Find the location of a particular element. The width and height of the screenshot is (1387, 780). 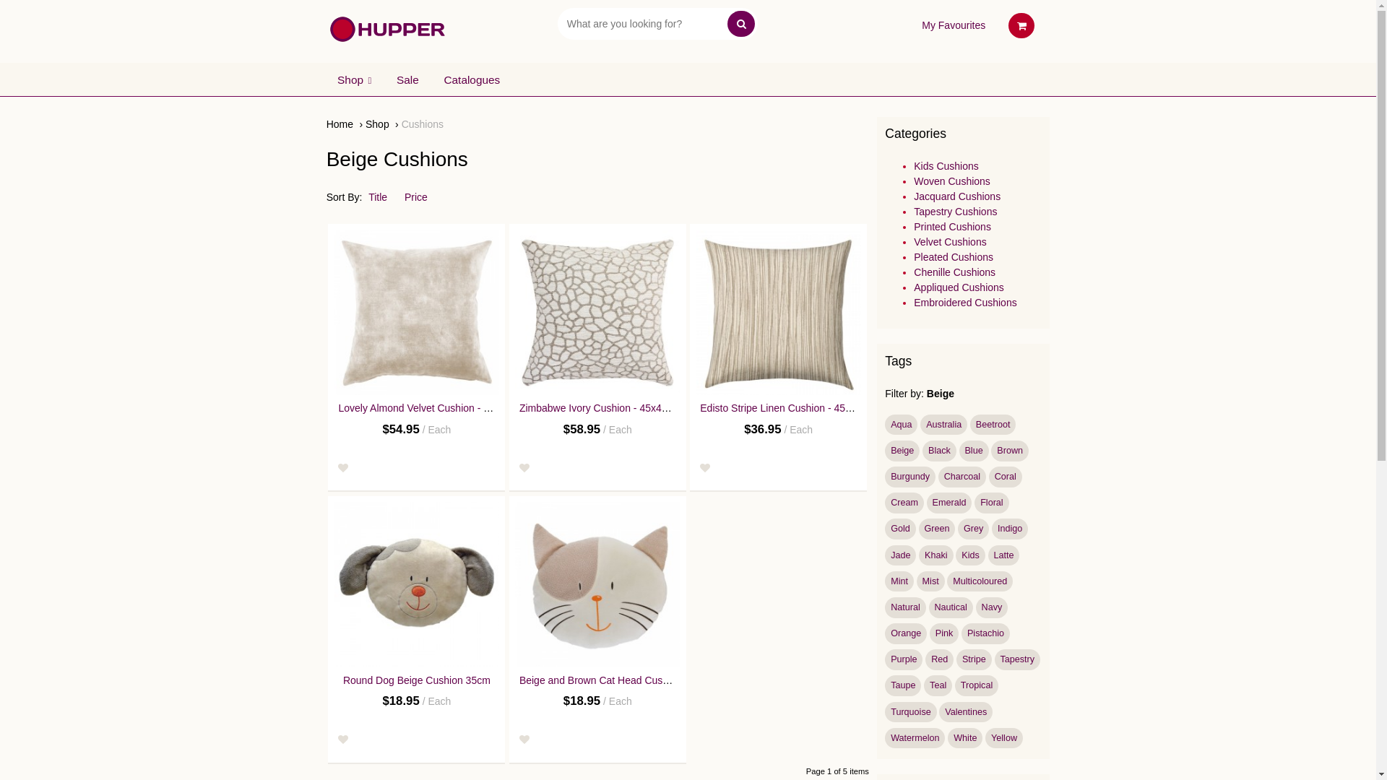

Save to Favourites is located at coordinates (343, 468).